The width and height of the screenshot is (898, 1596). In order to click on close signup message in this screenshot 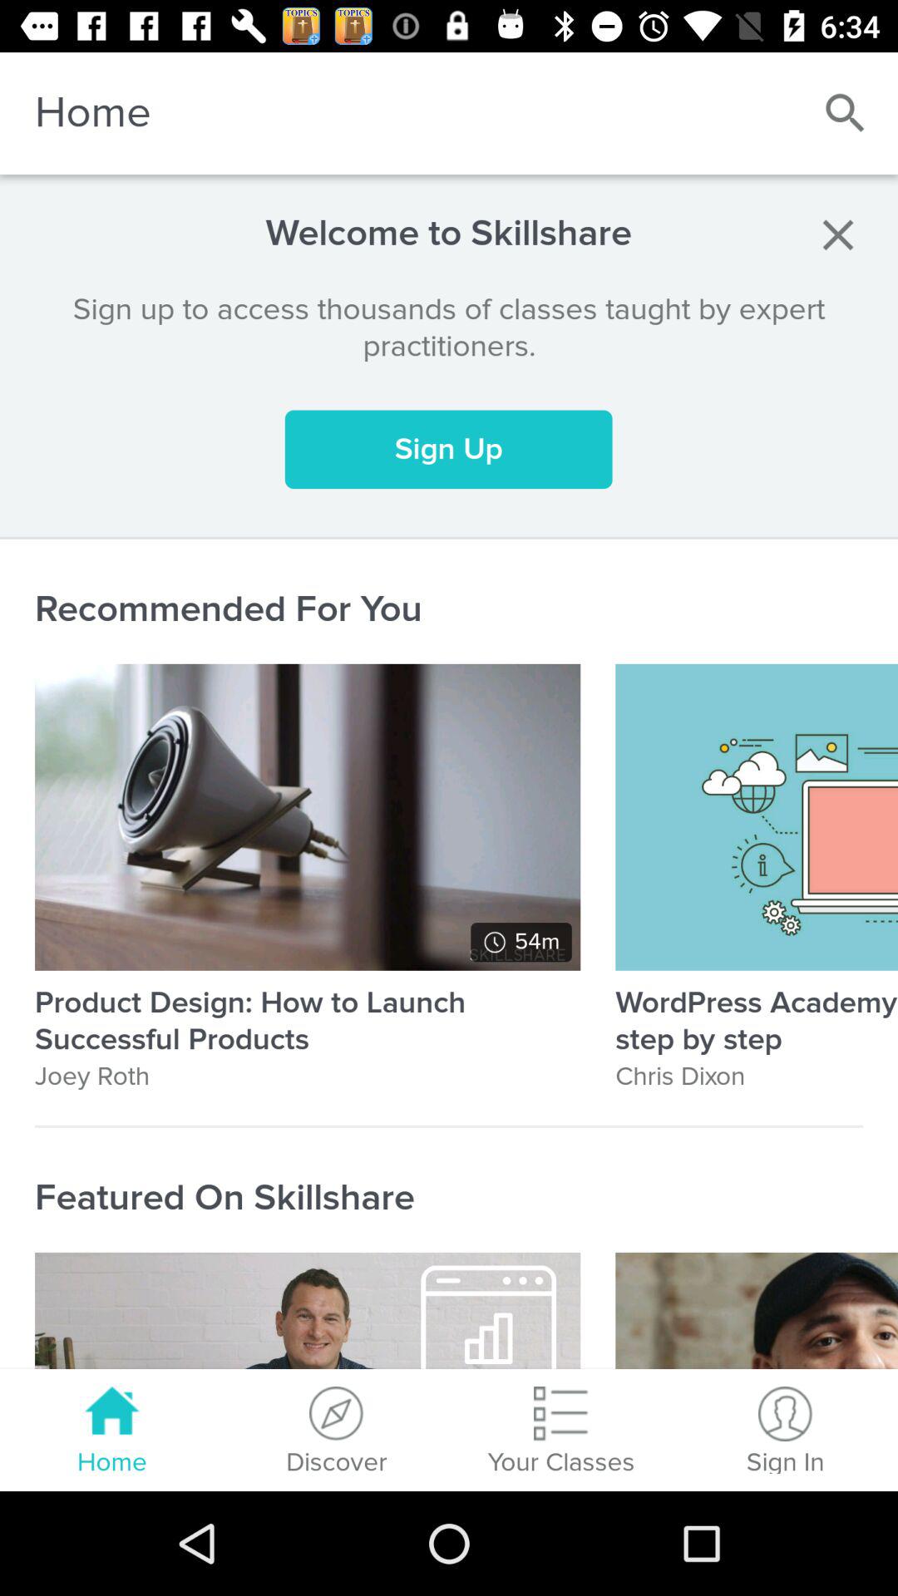, I will do `click(838, 234)`.